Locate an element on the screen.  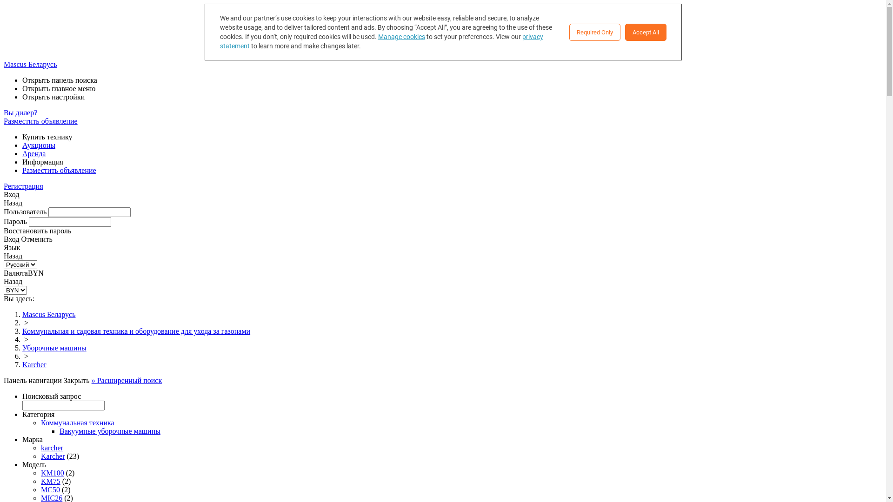
karcher is located at coordinates (52, 448).